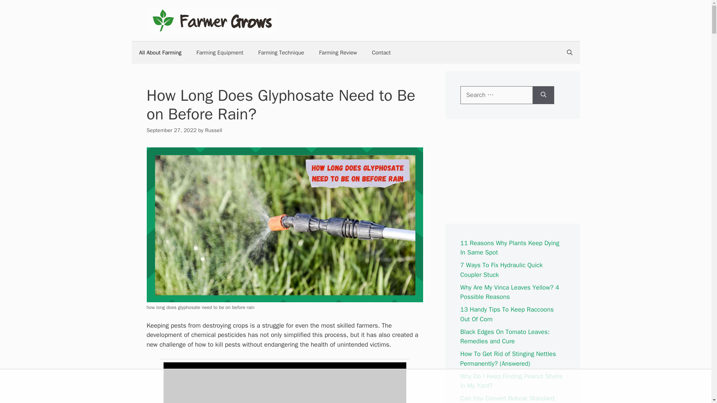 This screenshot has width=717, height=403. Describe the element at coordinates (338, 52) in the screenshot. I see `Farming Review` at that location.